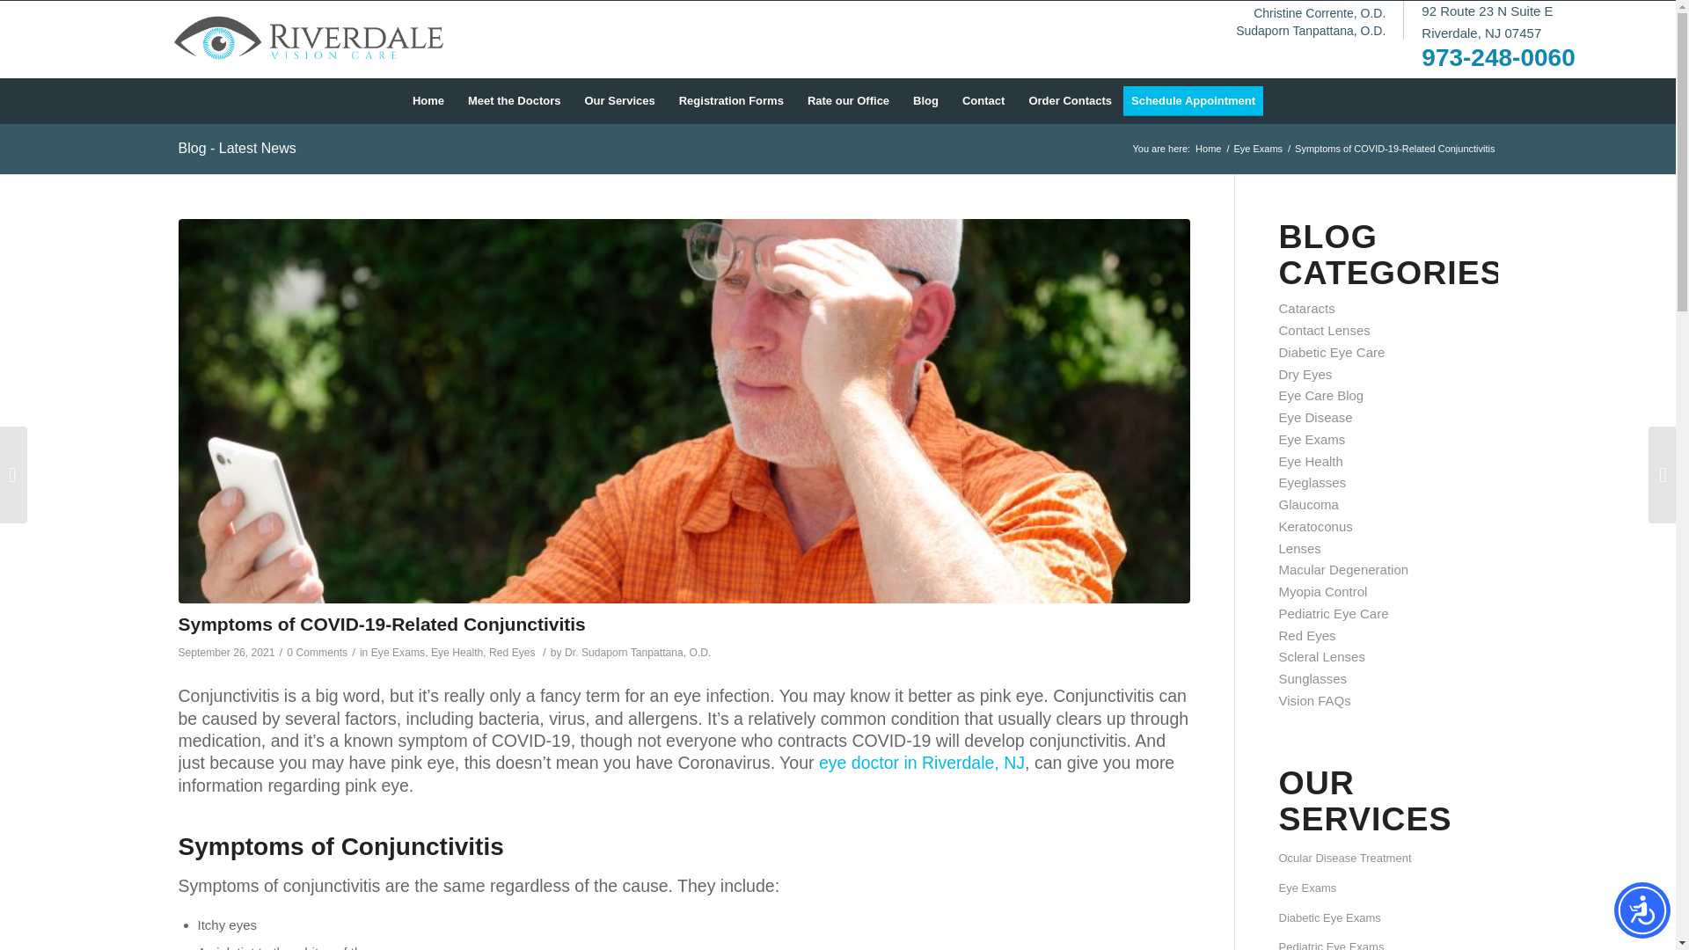 This screenshot has width=1689, height=950. What do you see at coordinates (236, 148) in the screenshot?
I see `Permanent Link: Blog - Latest News` at bounding box center [236, 148].